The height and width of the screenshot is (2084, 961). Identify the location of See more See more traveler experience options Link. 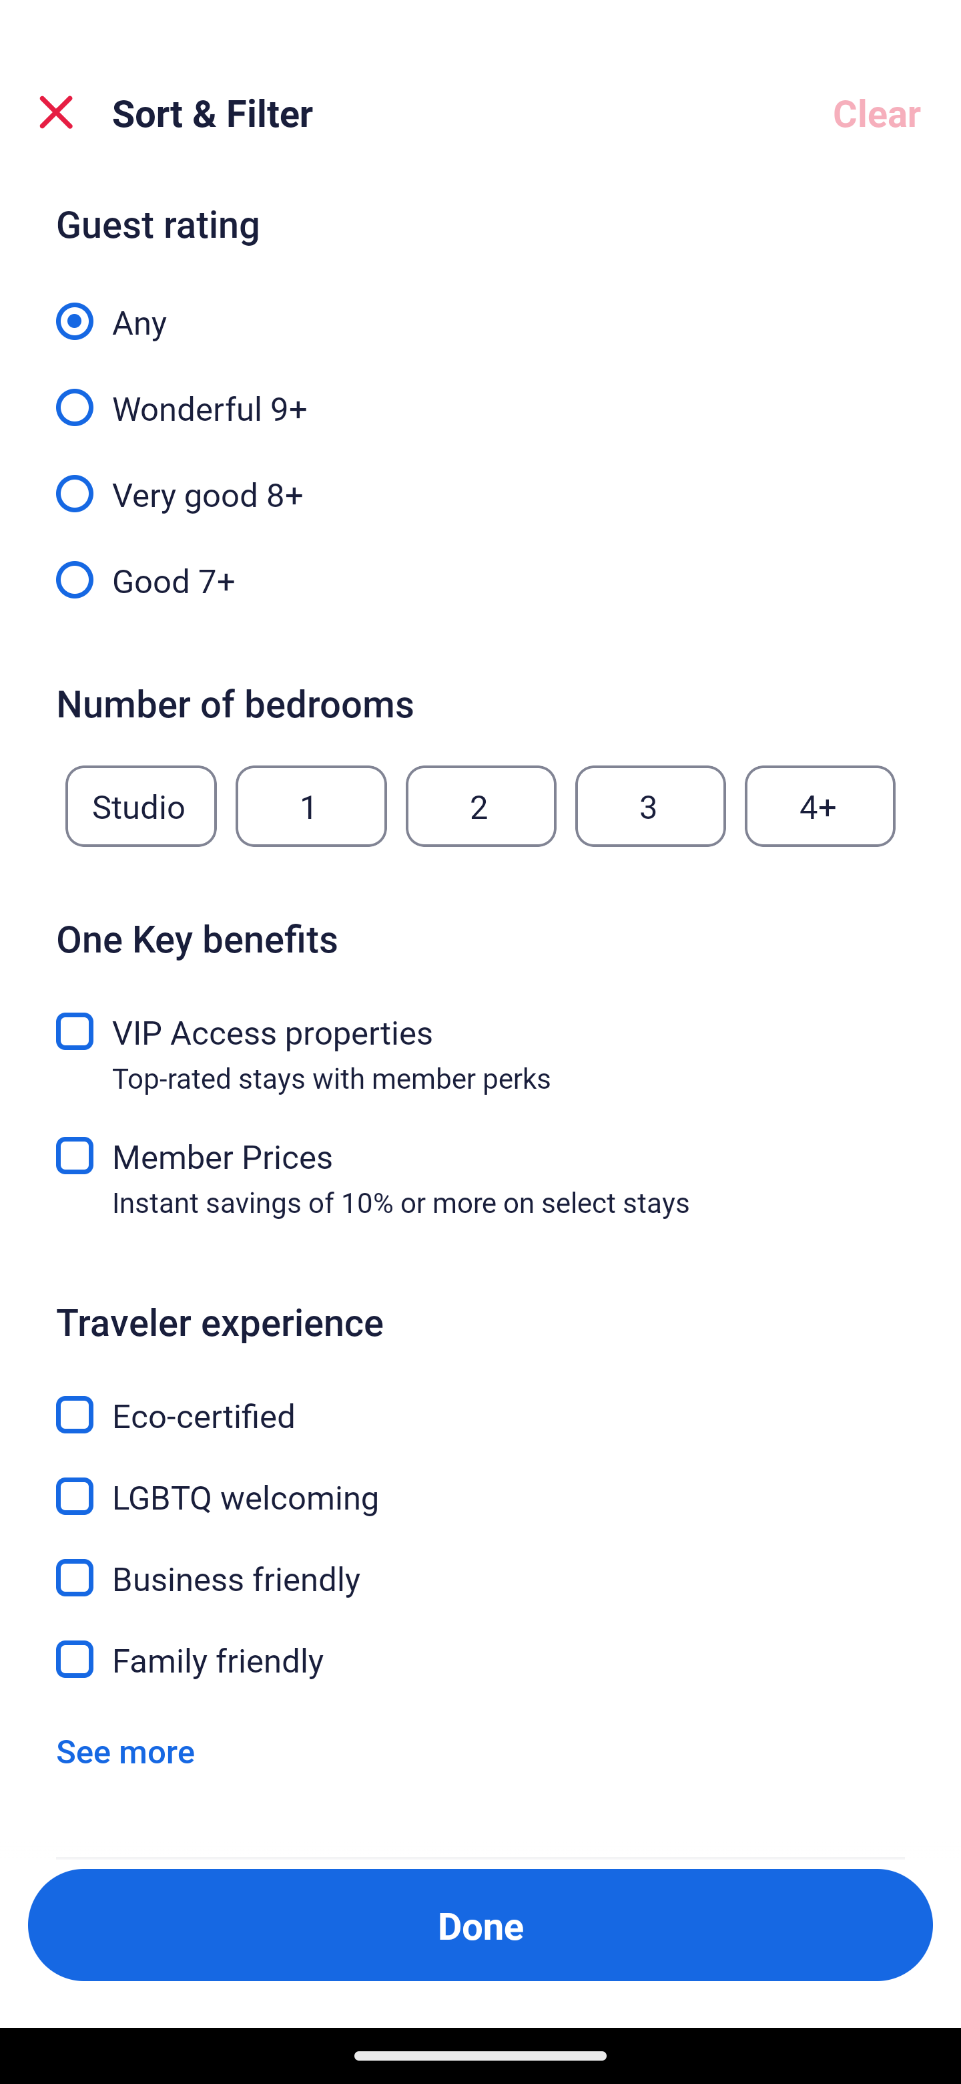
(125, 1750).